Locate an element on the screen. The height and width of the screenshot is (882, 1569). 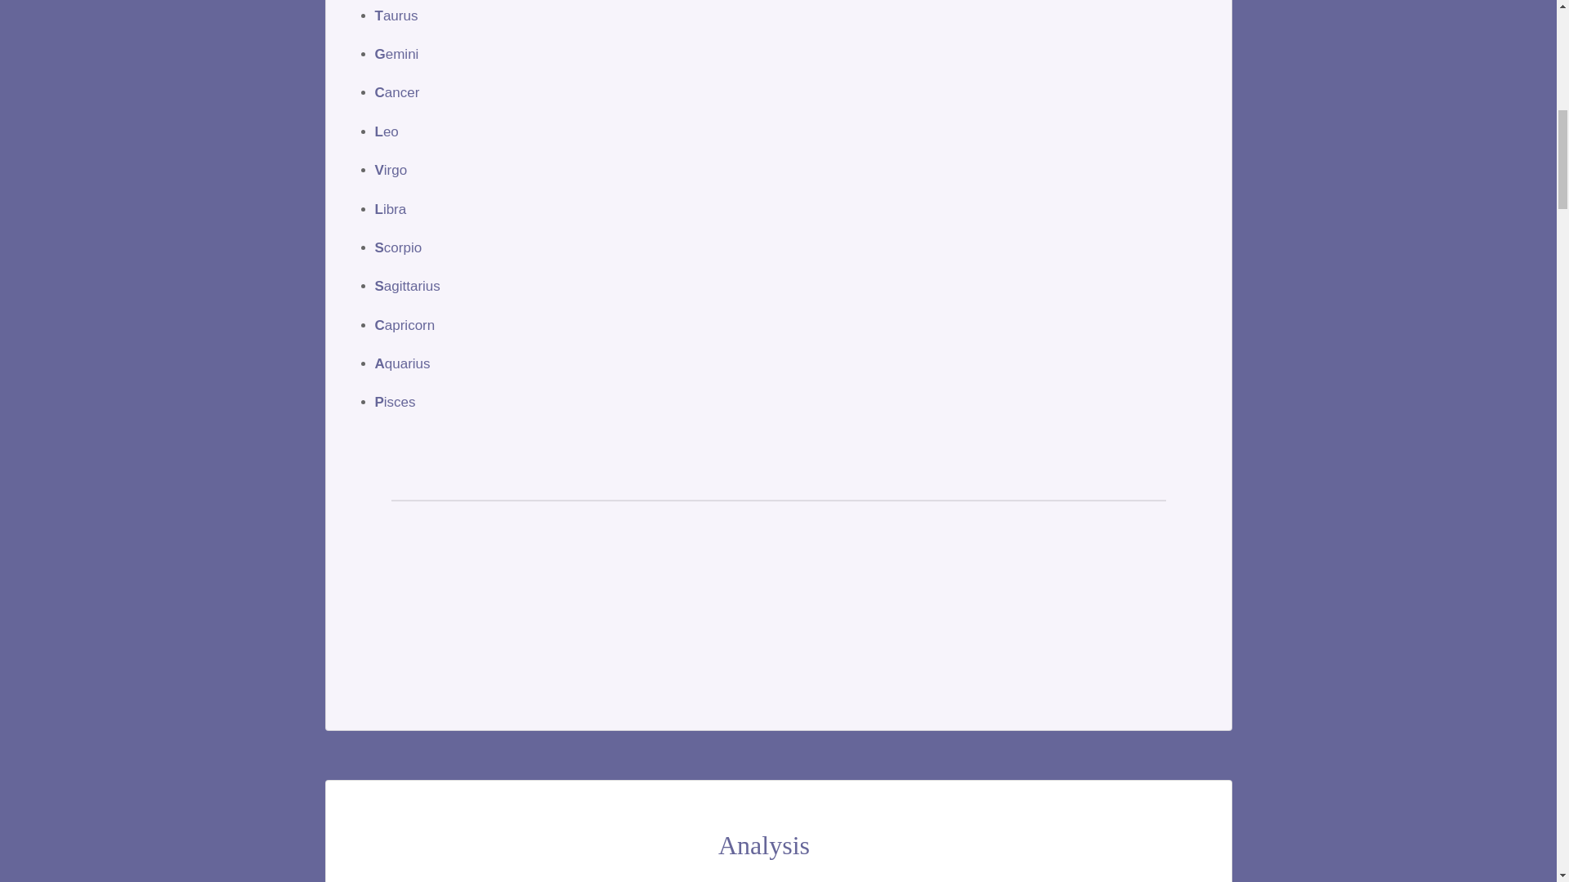
Virgo is located at coordinates (391, 170).